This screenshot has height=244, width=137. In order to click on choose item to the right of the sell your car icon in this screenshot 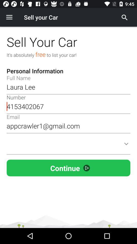, I will do `click(125, 17)`.